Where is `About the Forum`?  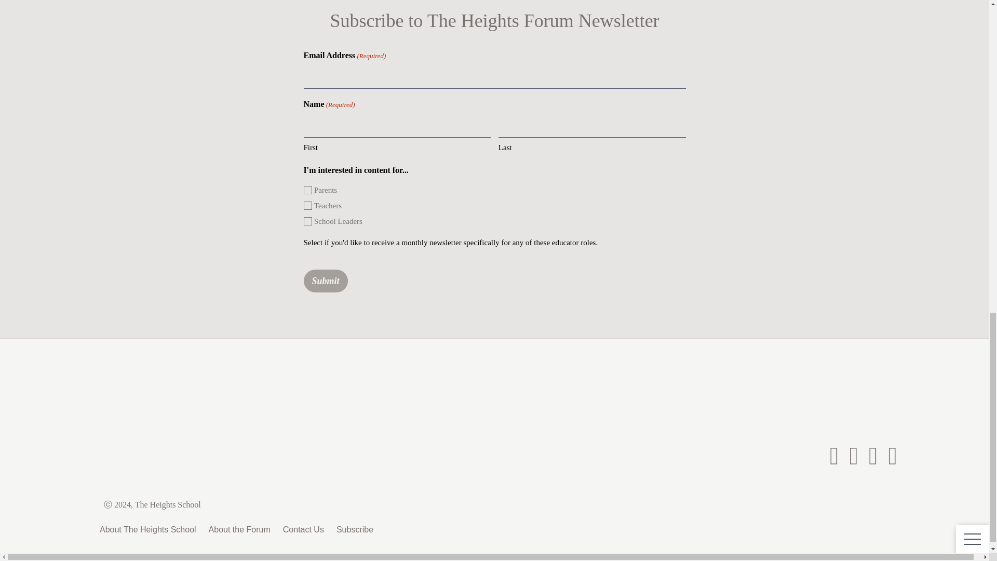 About the Forum is located at coordinates (239, 530).